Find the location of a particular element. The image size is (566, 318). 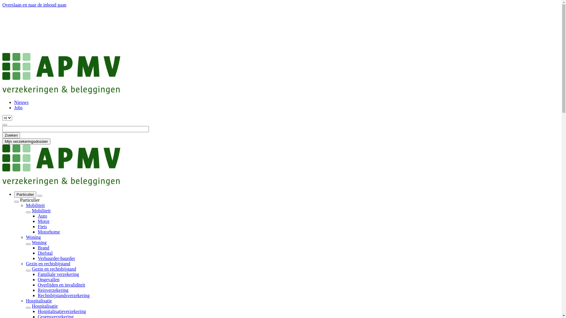

Rechtsbijstandsverzekering is located at coordinates (64, 296).